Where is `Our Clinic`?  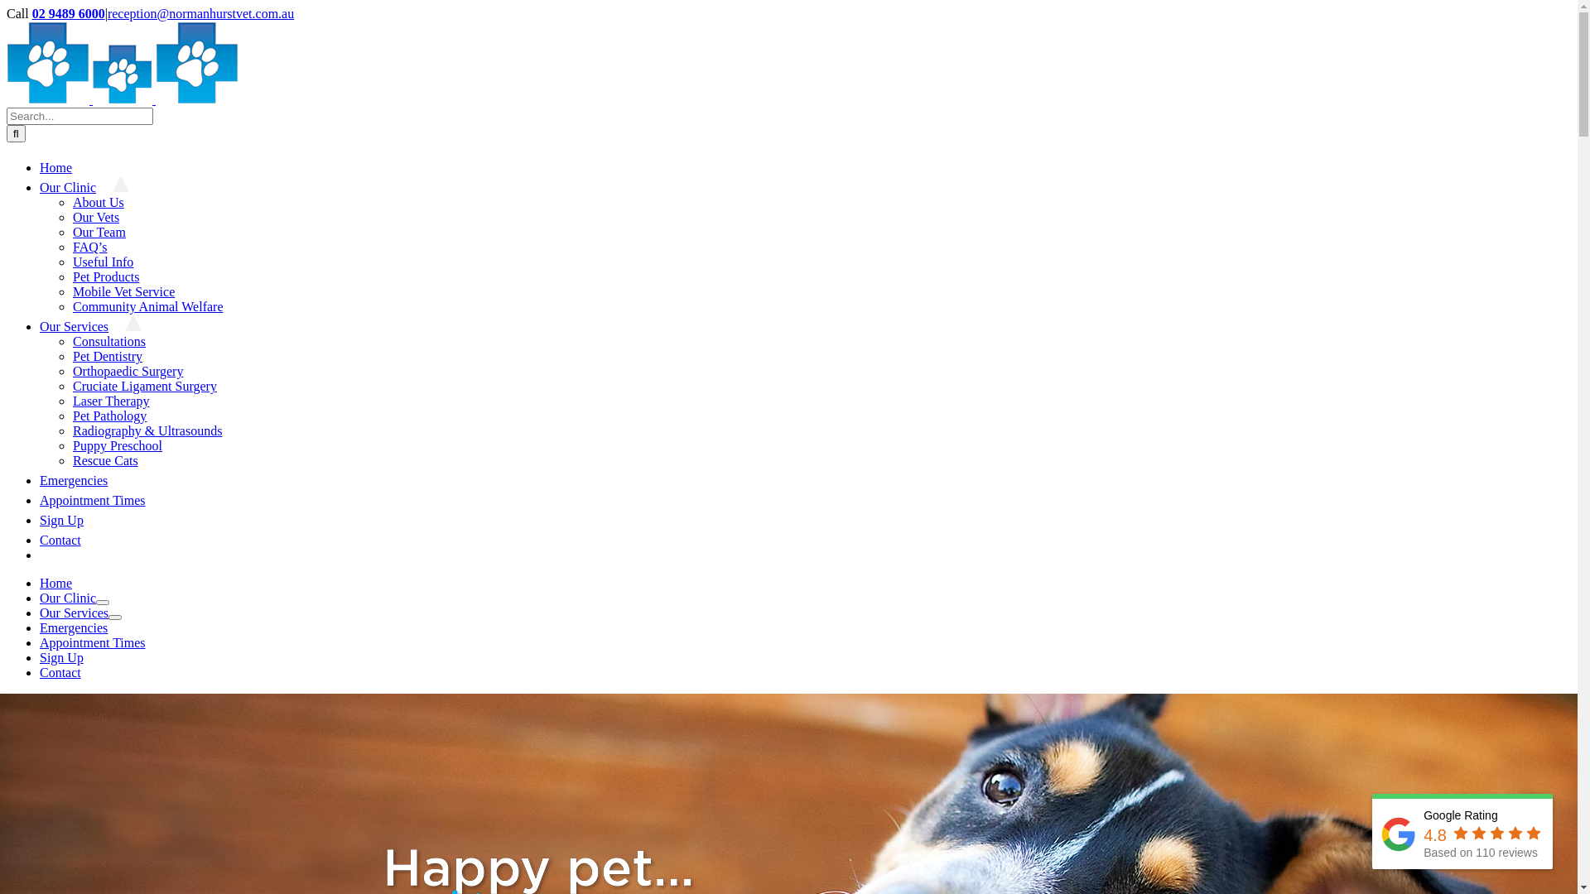 Our Clinic is located at coordinates (84, 187).